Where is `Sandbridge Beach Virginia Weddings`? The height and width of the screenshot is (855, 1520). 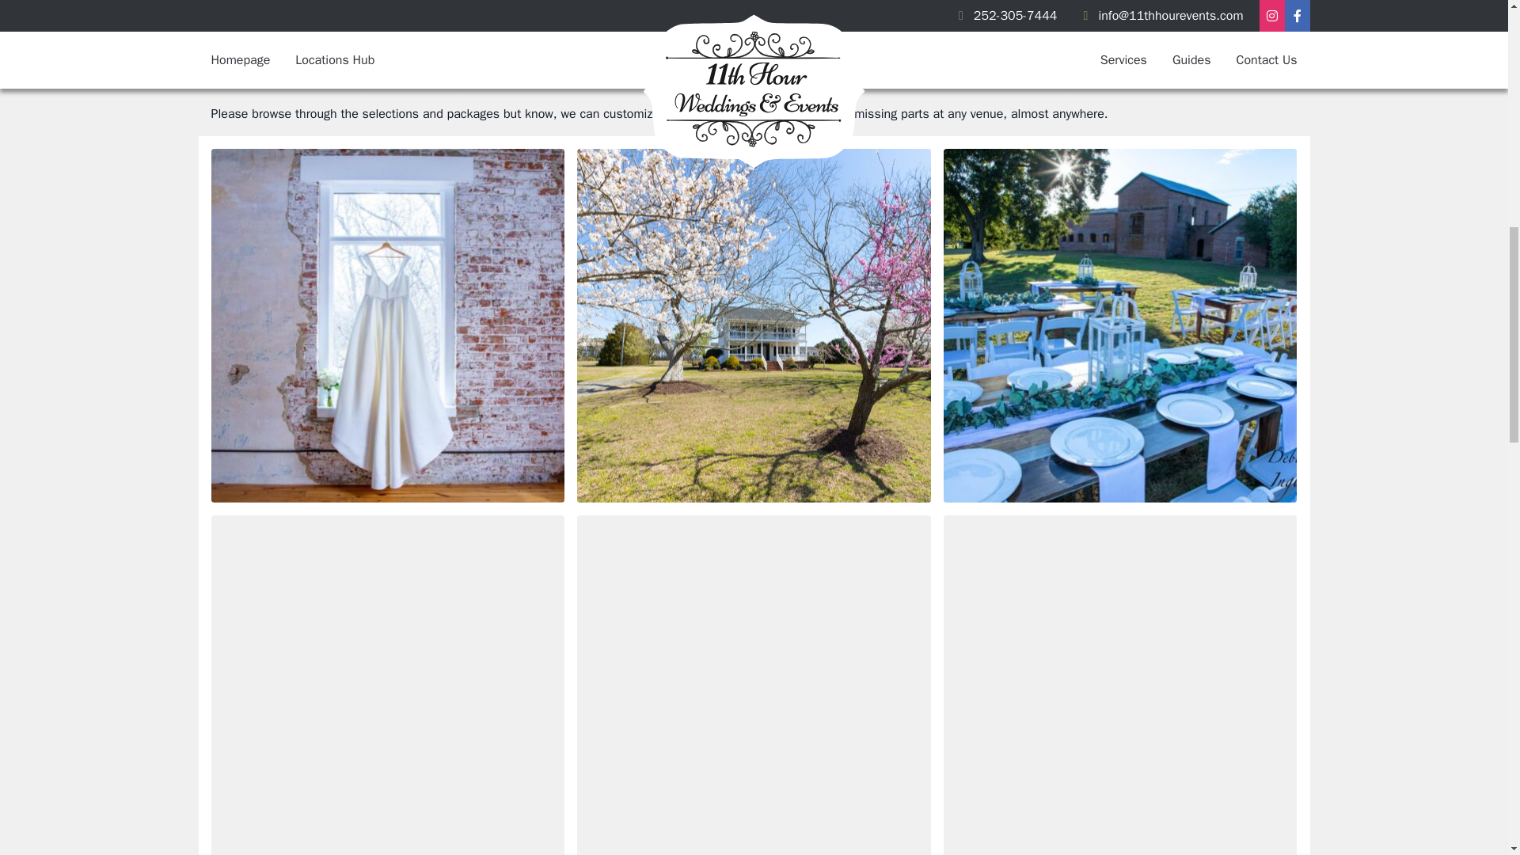 Sandbridge Beach Virginia Weddings is located at coordinates (754, 686).